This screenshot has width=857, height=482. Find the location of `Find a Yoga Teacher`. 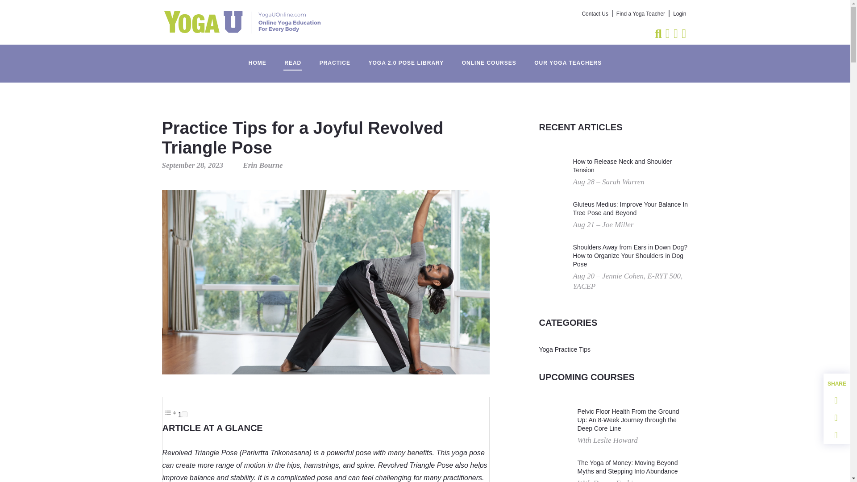

Find a Yoga Teacher is located at coordinates (640, 14).